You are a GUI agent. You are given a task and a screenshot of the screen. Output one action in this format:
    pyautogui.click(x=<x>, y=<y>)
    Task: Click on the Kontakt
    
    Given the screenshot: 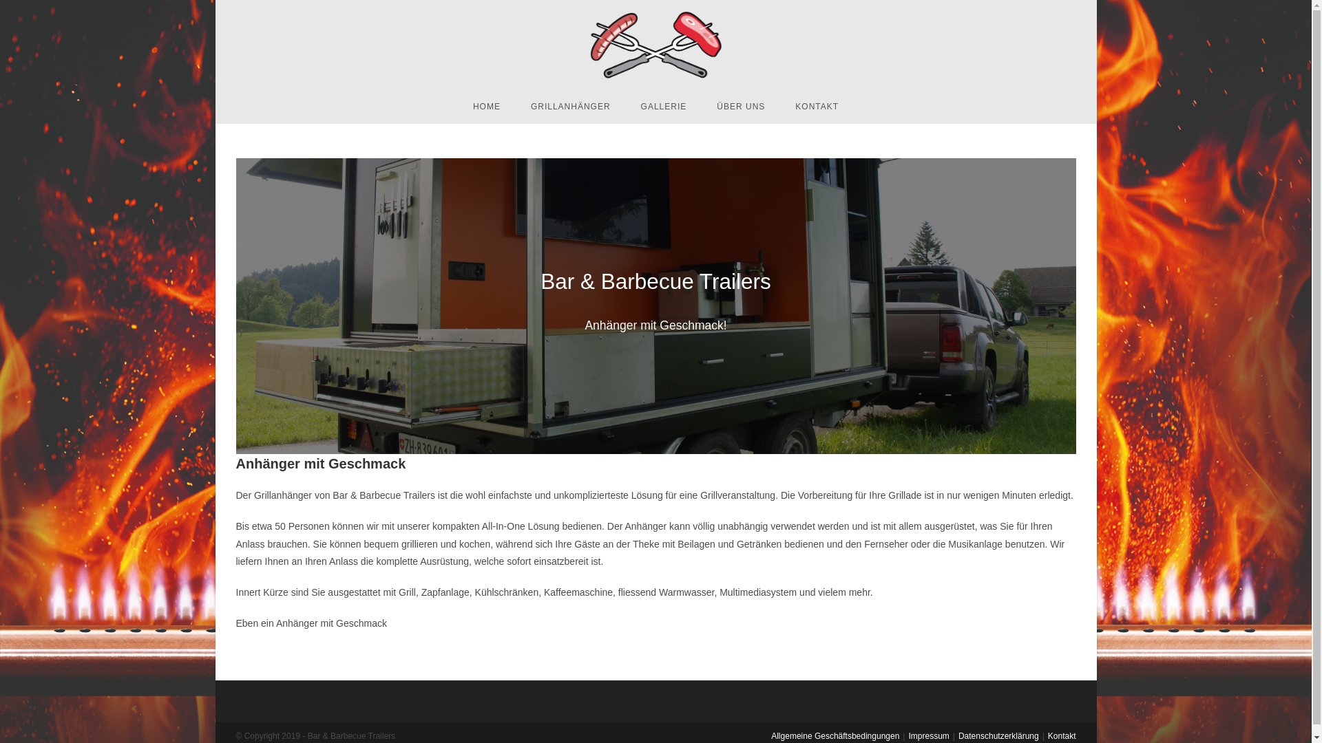 What is the action you would take?
    pyautogui.click(x=1062, y=736)
    